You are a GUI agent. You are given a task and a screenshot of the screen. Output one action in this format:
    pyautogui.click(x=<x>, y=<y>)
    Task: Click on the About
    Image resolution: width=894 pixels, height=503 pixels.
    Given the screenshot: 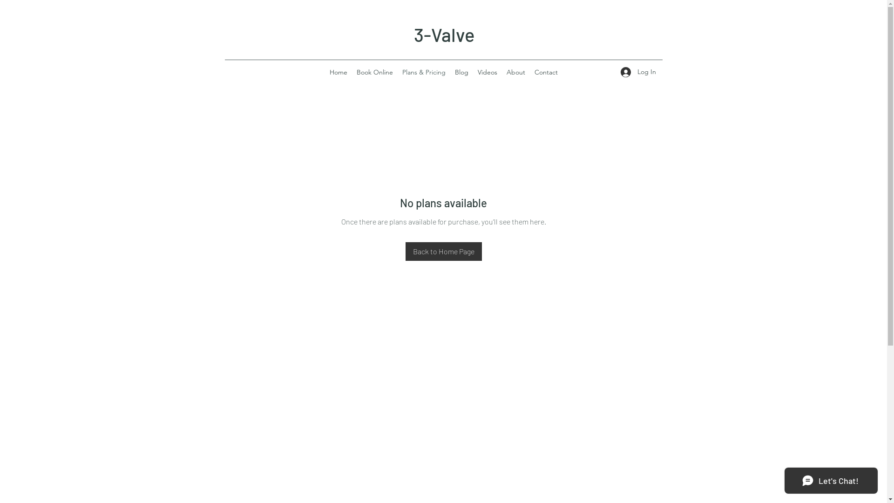 What is the action you would take?
    pyautogui.click(x=516, y=72)
    